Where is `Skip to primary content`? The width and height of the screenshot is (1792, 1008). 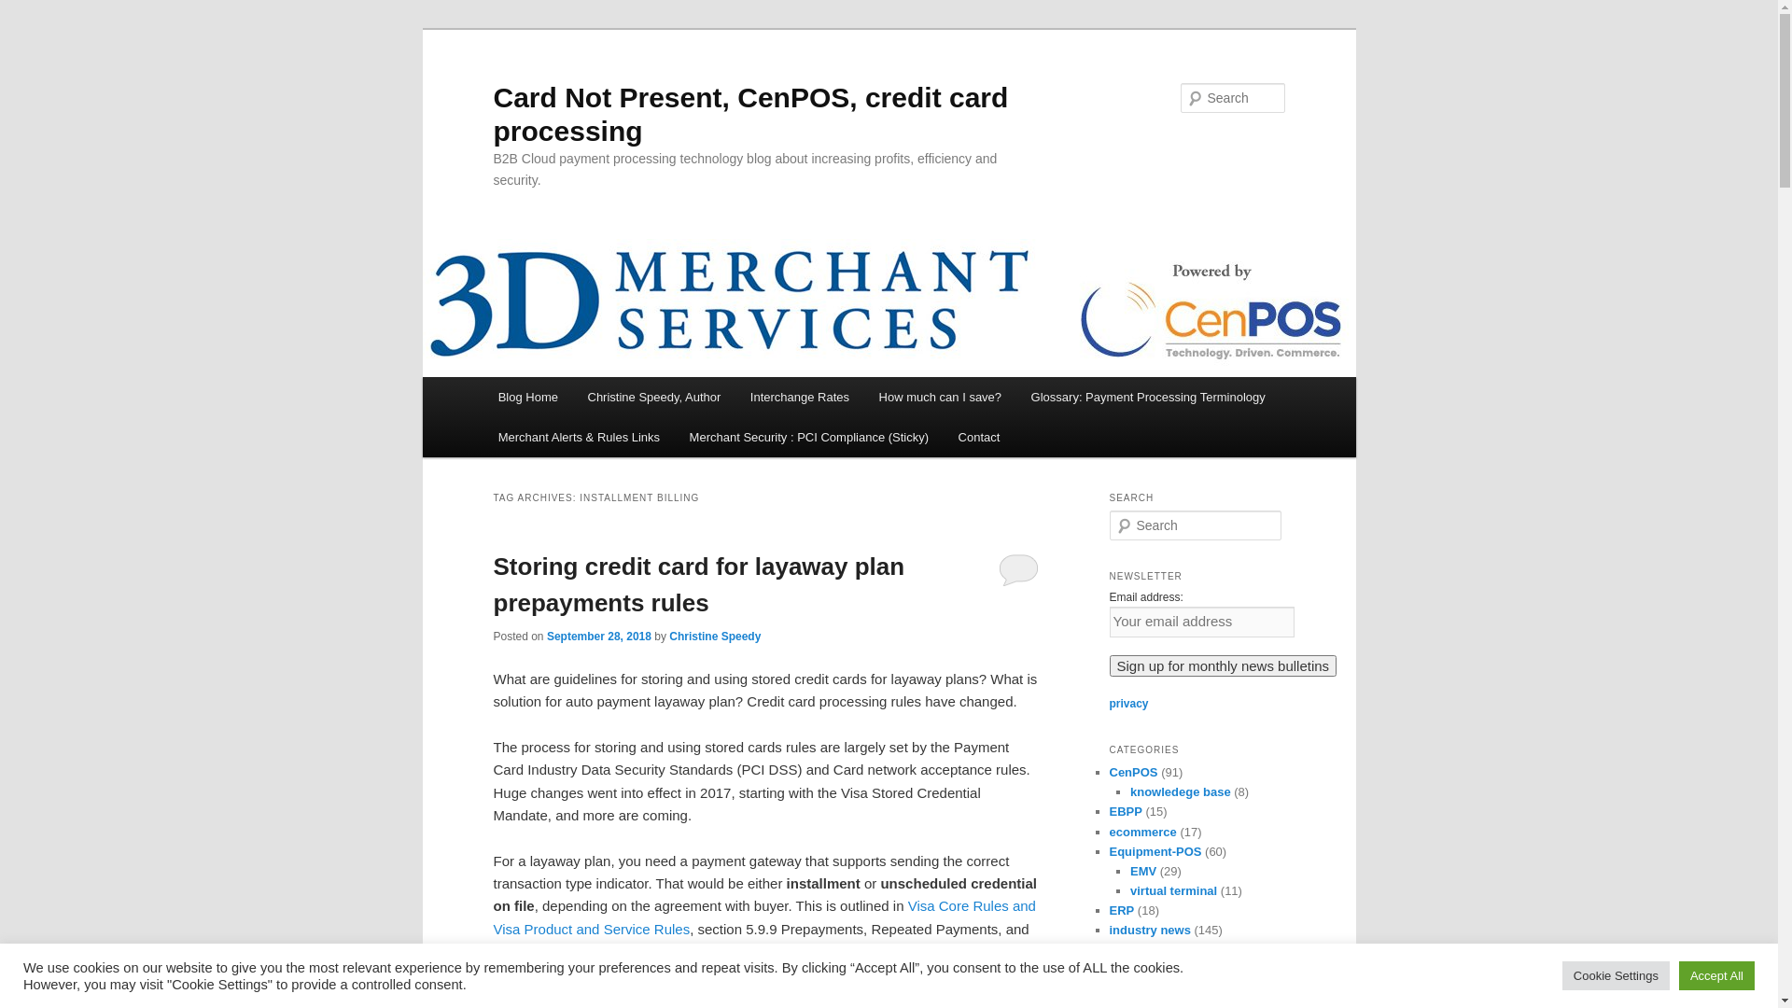 Skip to primary content is located at coordinates (28, 28).